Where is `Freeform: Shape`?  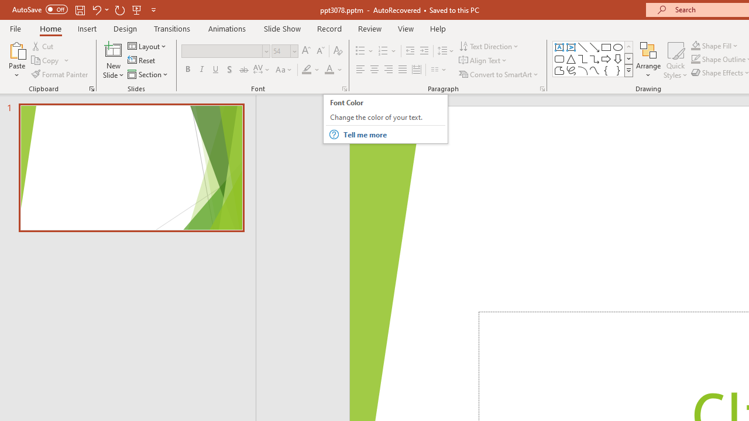 Freeform: Shape is located at coordinates (559, 70).